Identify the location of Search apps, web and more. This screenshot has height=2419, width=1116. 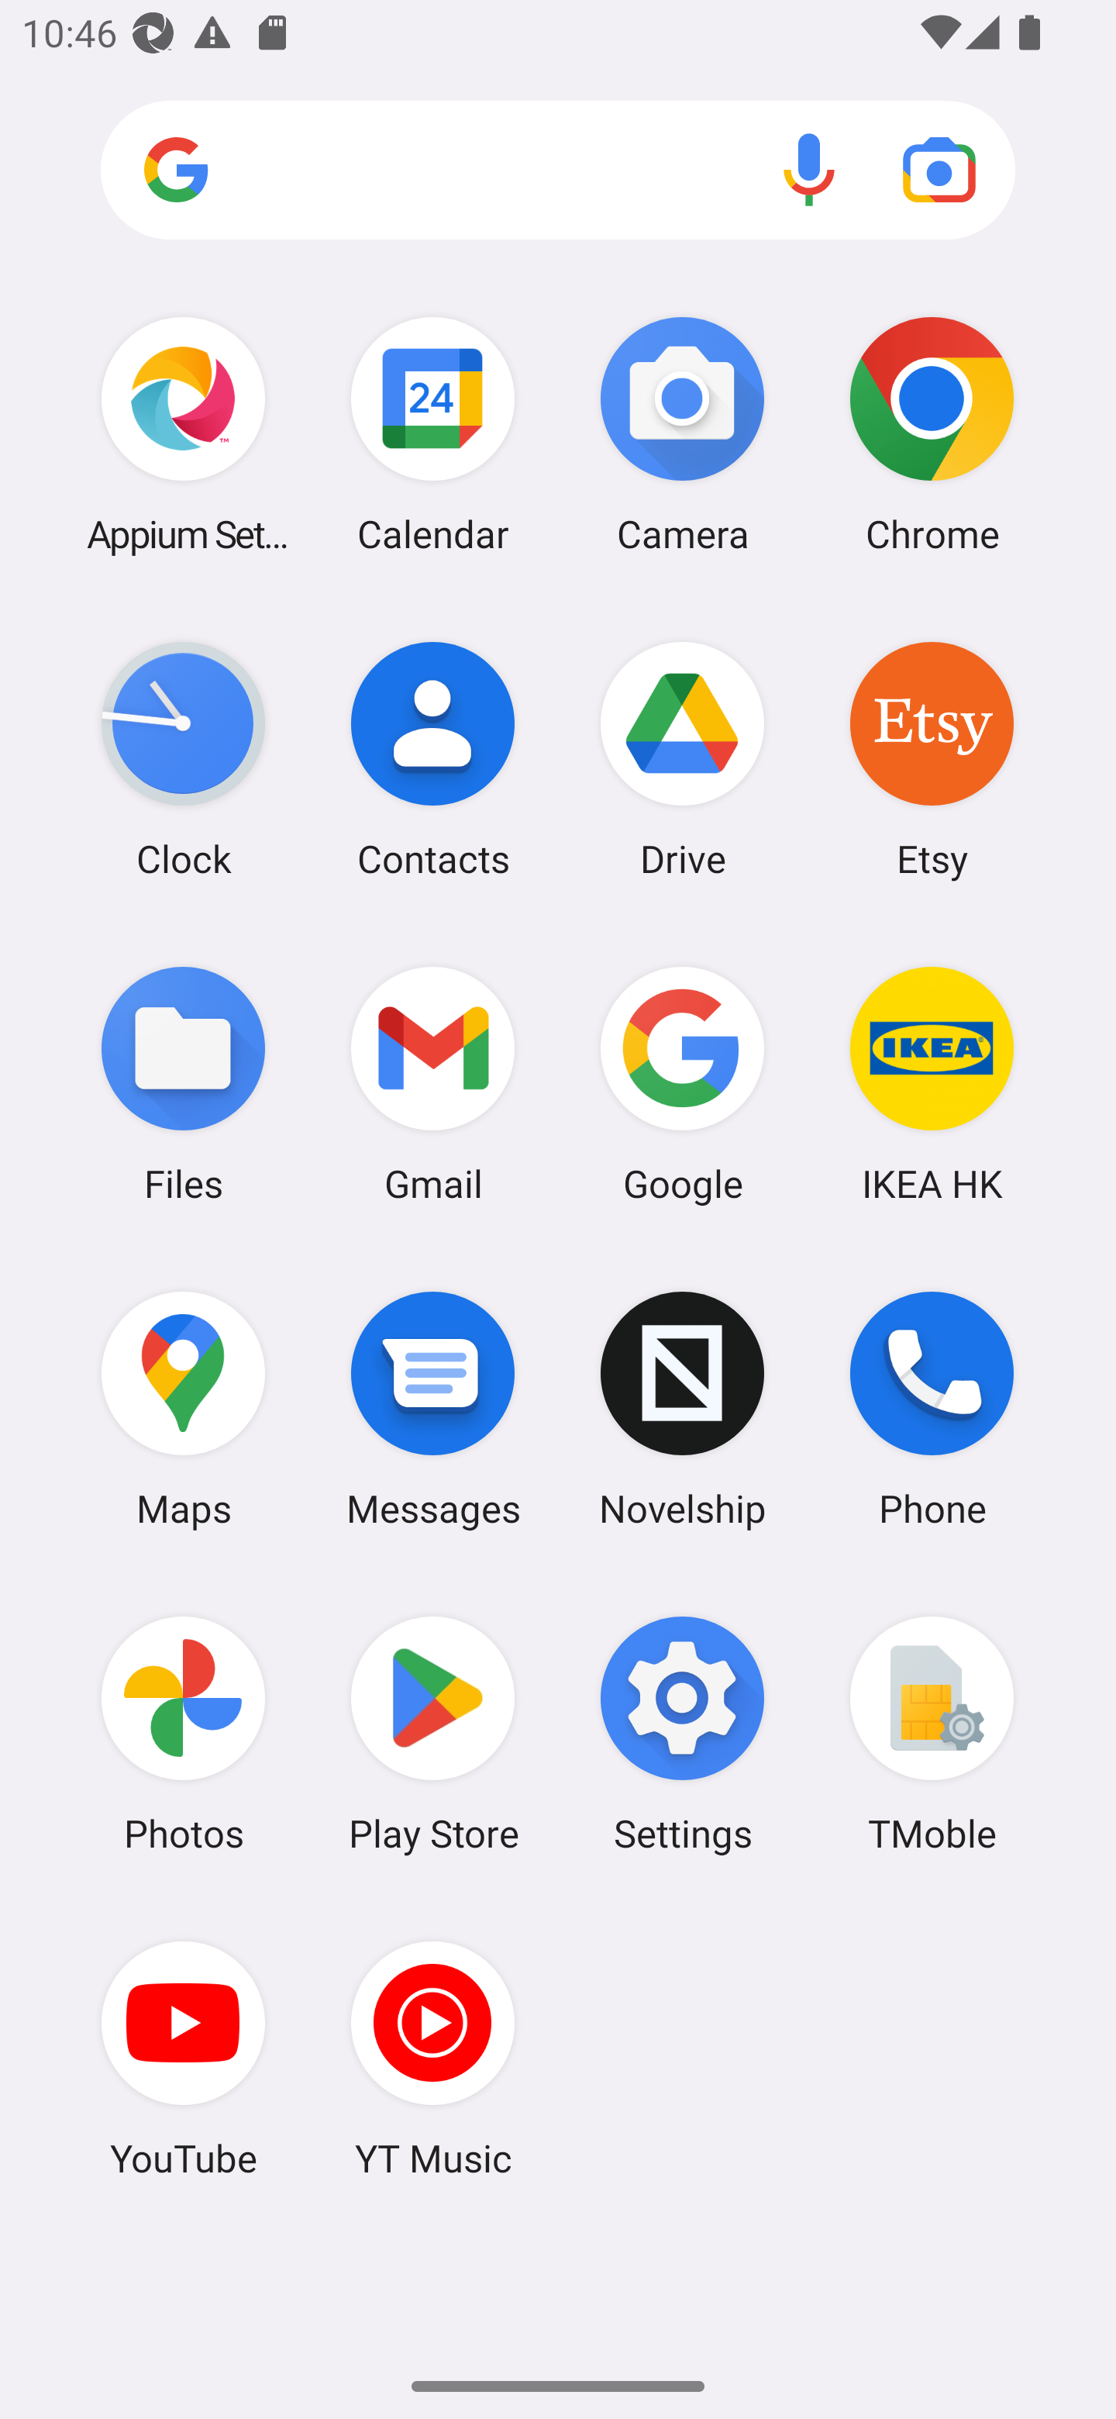
(558, 171).